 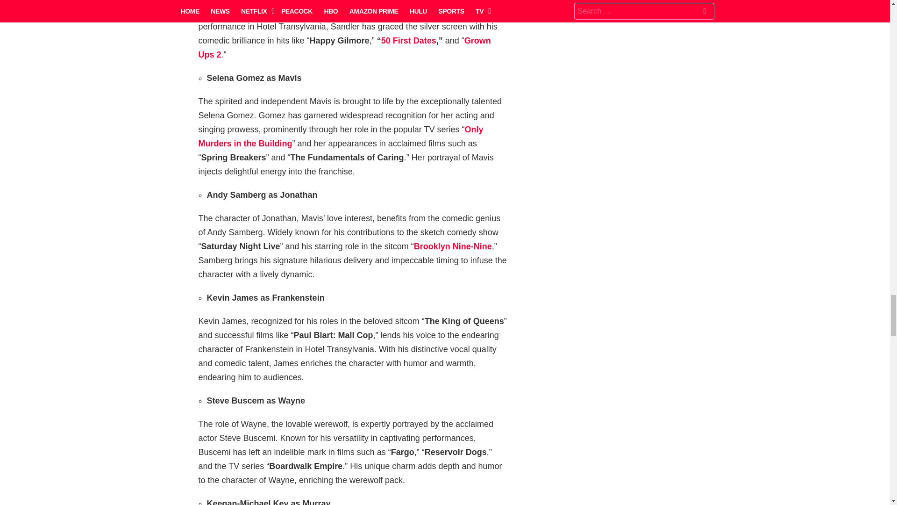 What do you see at coordinates (408, 40) in the screenshot?
I see `50 First Dates` at bounding box center [408, 40].